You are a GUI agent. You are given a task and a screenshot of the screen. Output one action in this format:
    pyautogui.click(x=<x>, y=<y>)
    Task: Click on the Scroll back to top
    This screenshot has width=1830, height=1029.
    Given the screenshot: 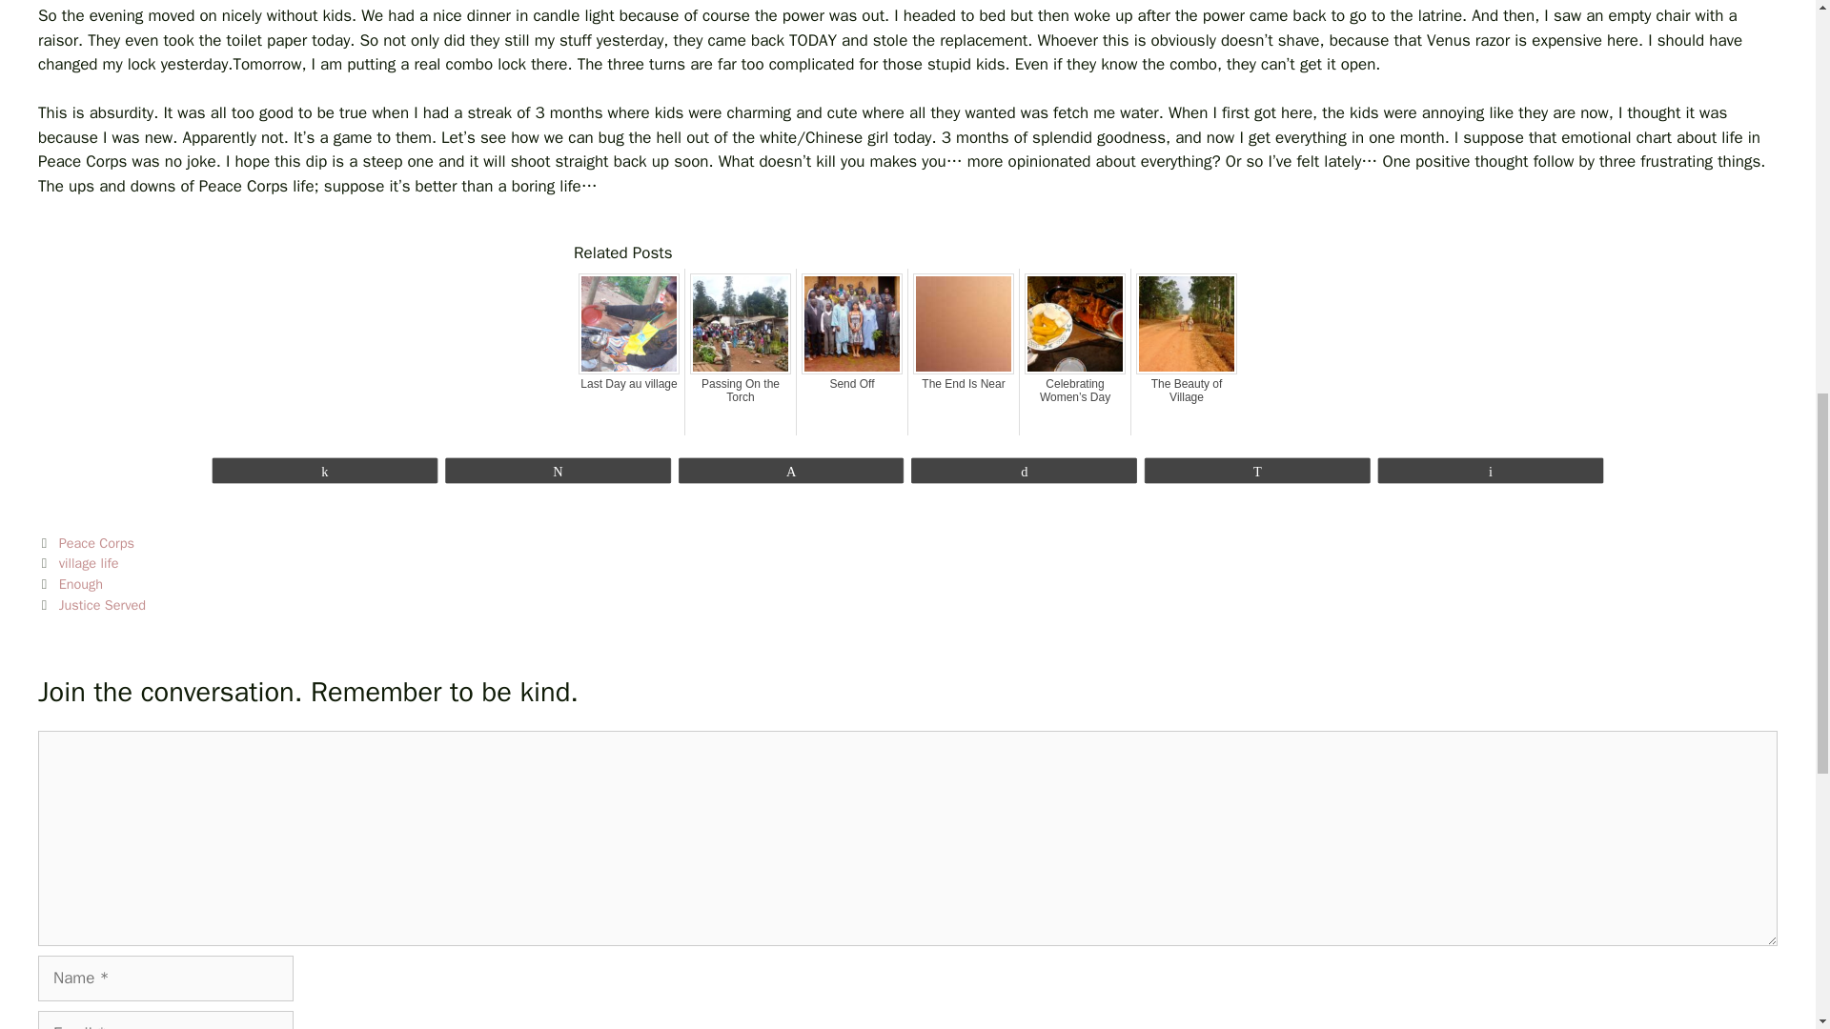 What is the action you would take?
    pyautogui.click(x=1768, y=904)
    